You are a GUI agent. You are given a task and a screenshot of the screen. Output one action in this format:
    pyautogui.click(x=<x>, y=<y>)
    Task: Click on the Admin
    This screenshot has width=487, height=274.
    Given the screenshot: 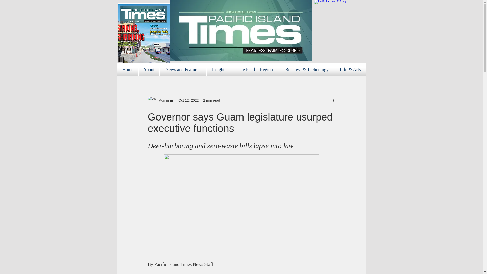 What is the action you would take?
    pyautogui.click(x=162, y=100)
    